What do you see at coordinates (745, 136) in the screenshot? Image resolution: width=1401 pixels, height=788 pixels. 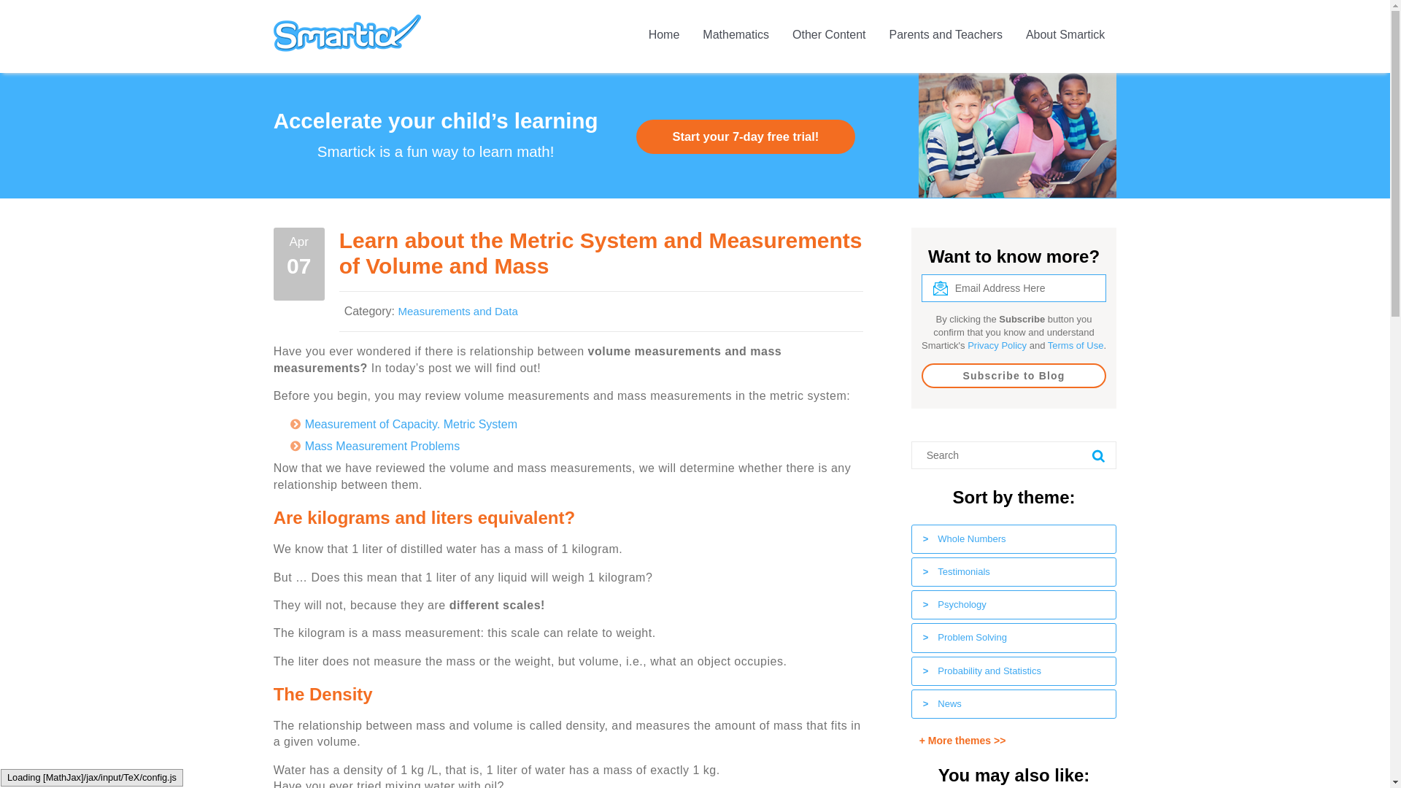 I see `Start your 7-day free trial!` at bounding box center [745, 136].